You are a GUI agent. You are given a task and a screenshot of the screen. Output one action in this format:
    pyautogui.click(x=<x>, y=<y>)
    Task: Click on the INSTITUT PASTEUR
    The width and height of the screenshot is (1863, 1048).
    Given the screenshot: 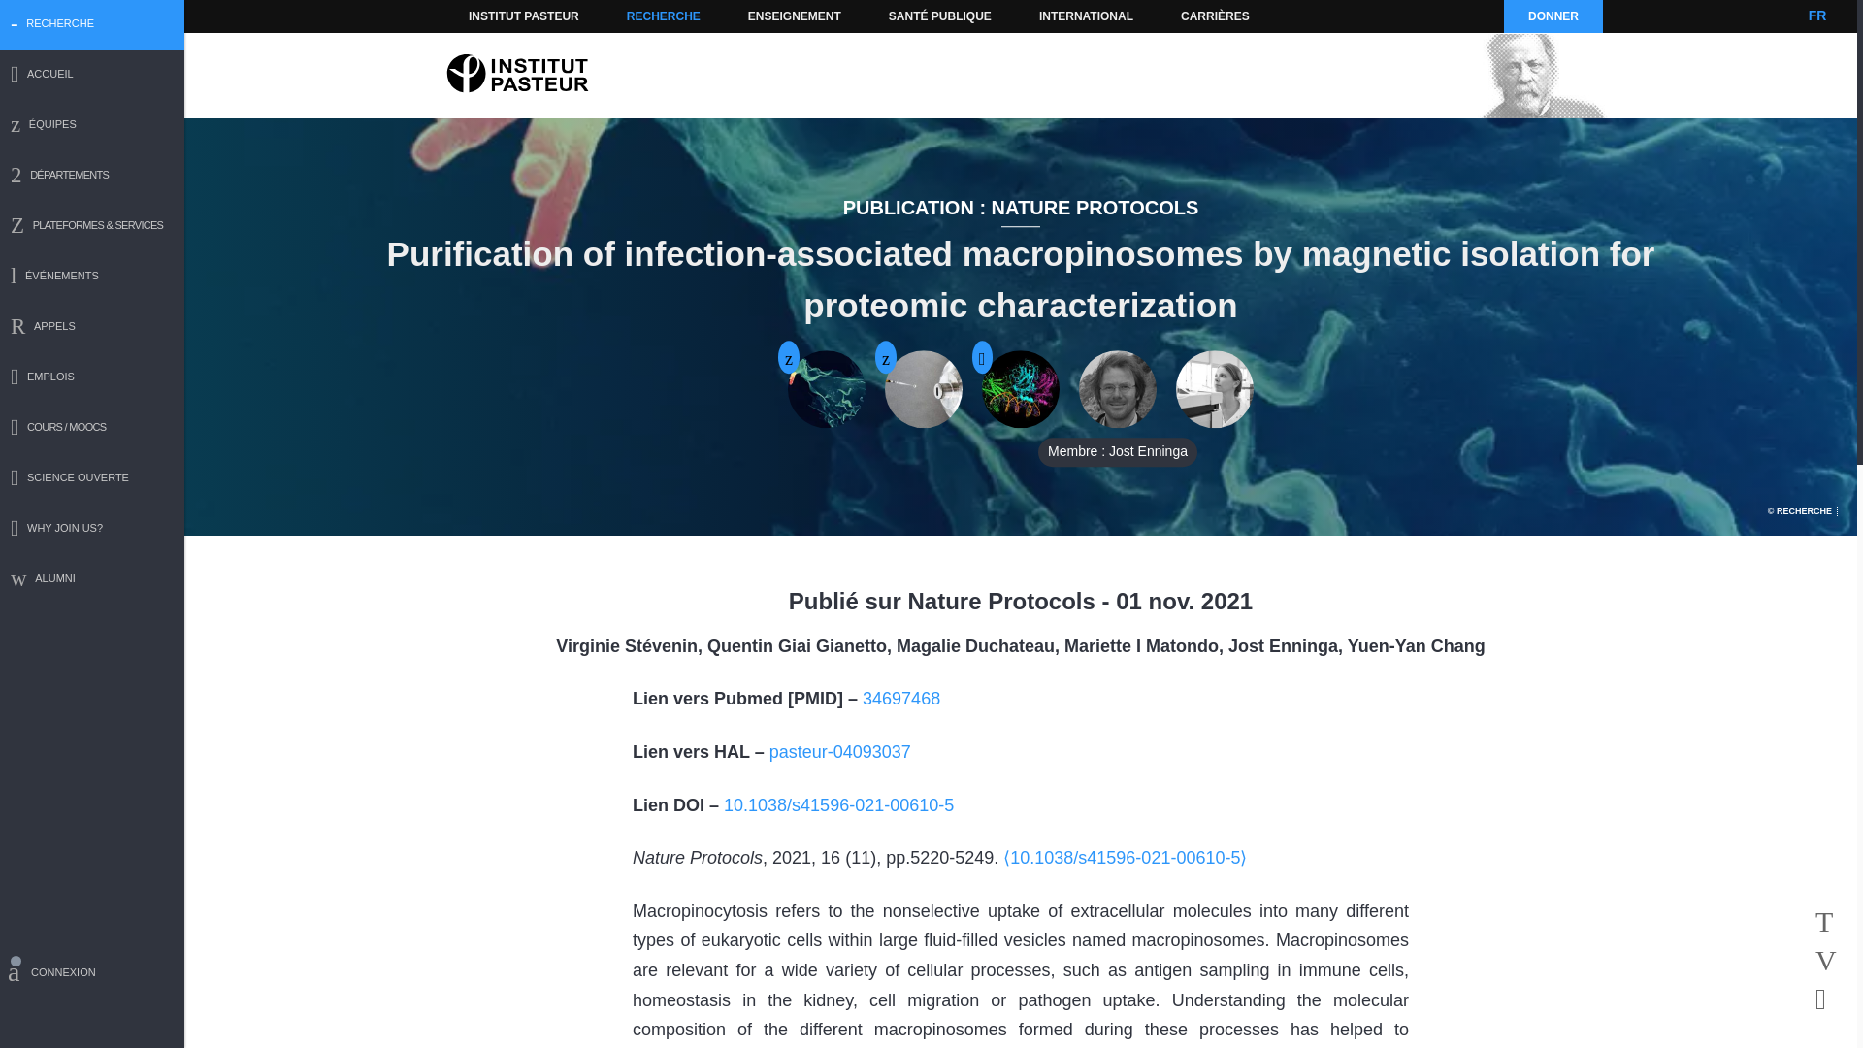 What is the action you would take?
    pyautogui.click(x=524, y=16)
    